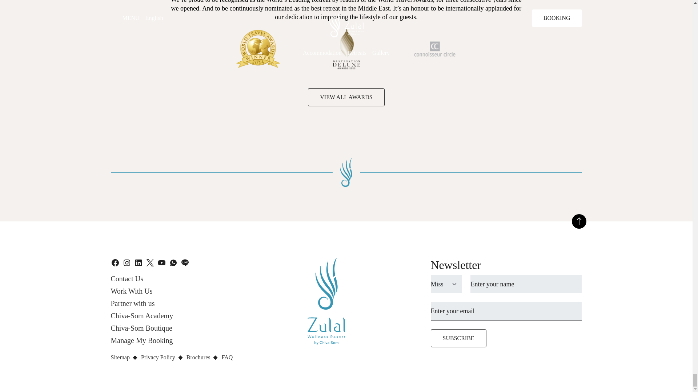 The height and width of the screenshot is (392, 698). Describe the element at coordinates (458, 338) in the screenshot. I see `Subscribe` at that location.